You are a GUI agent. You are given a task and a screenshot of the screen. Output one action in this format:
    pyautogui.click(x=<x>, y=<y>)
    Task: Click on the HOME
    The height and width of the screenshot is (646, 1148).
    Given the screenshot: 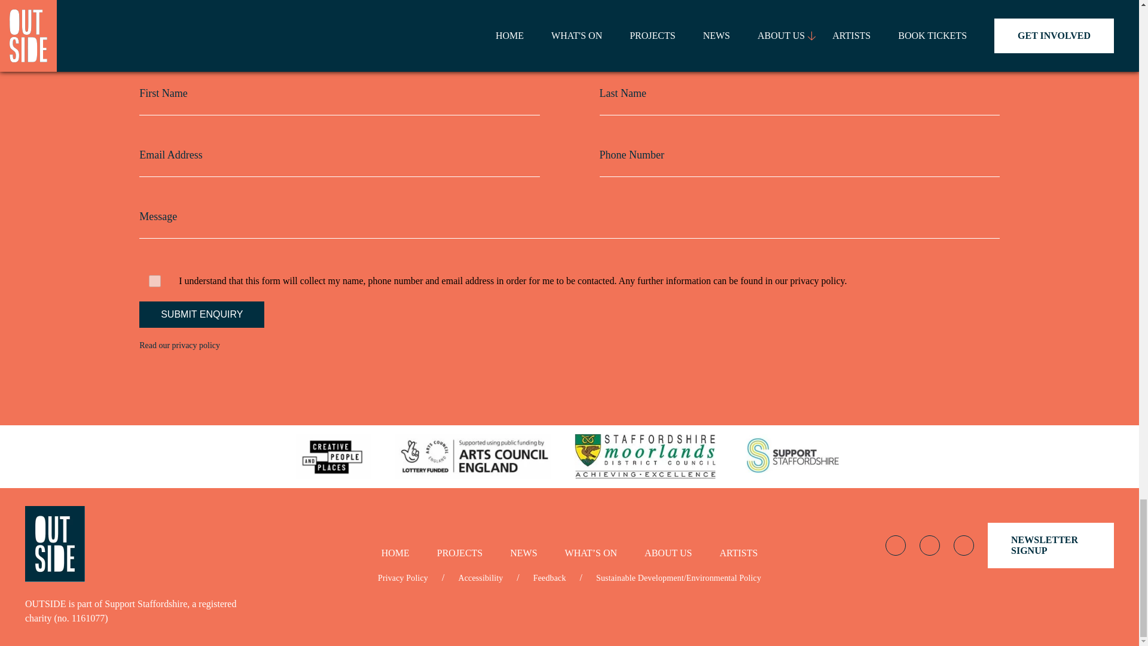 What is the action you would take?
    pyautogui.click(x=395, y=553)
    